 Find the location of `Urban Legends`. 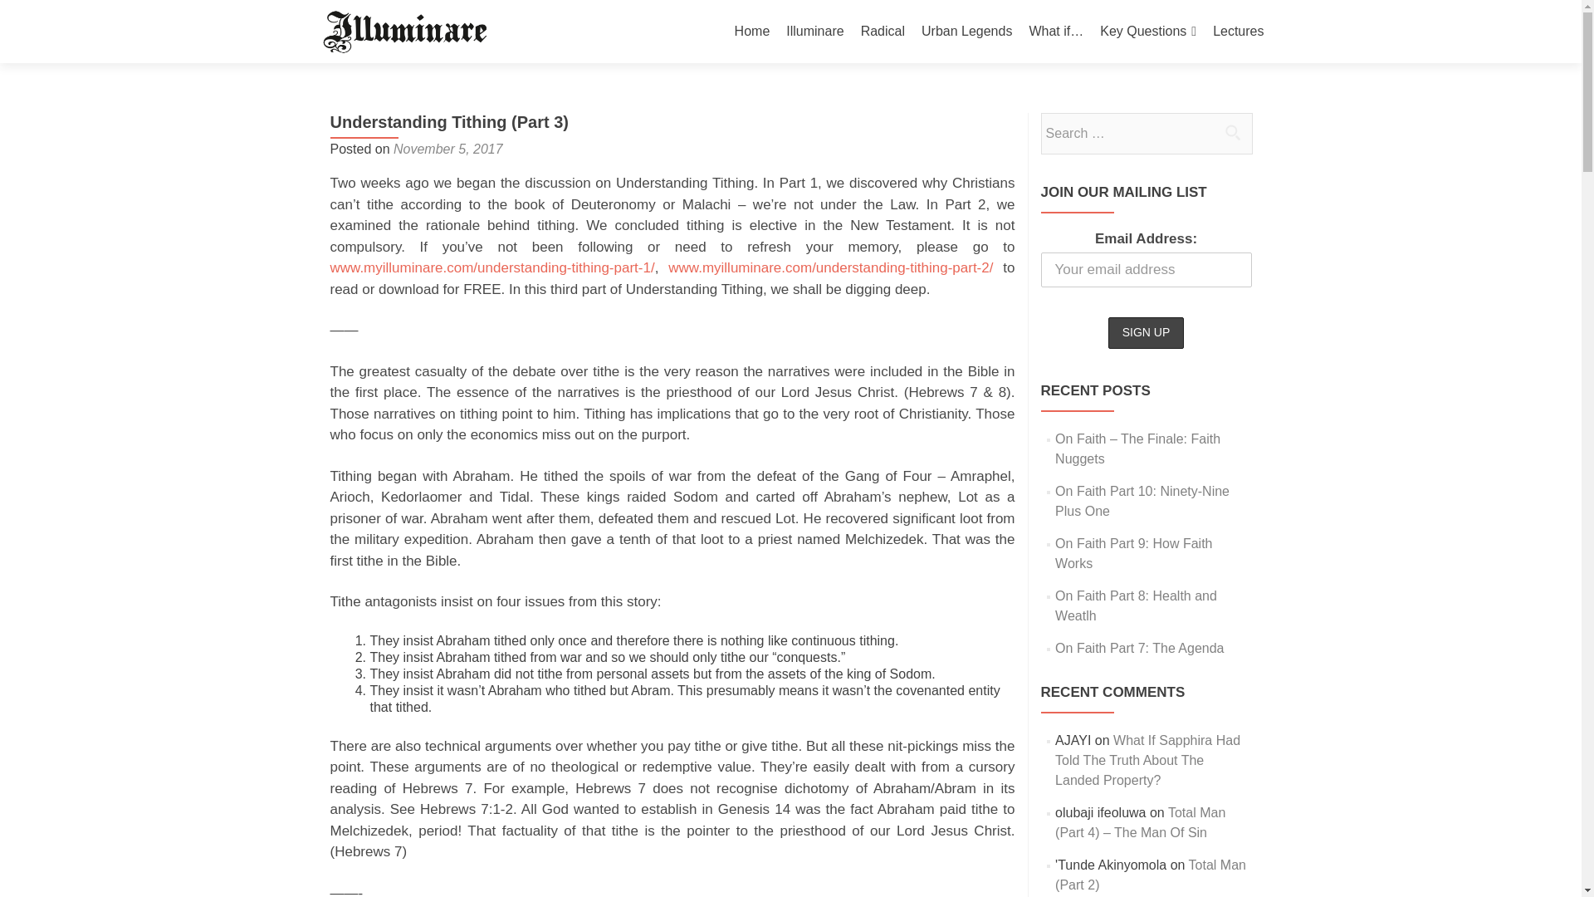

Urban Legends is located at coordinates (966, 32).